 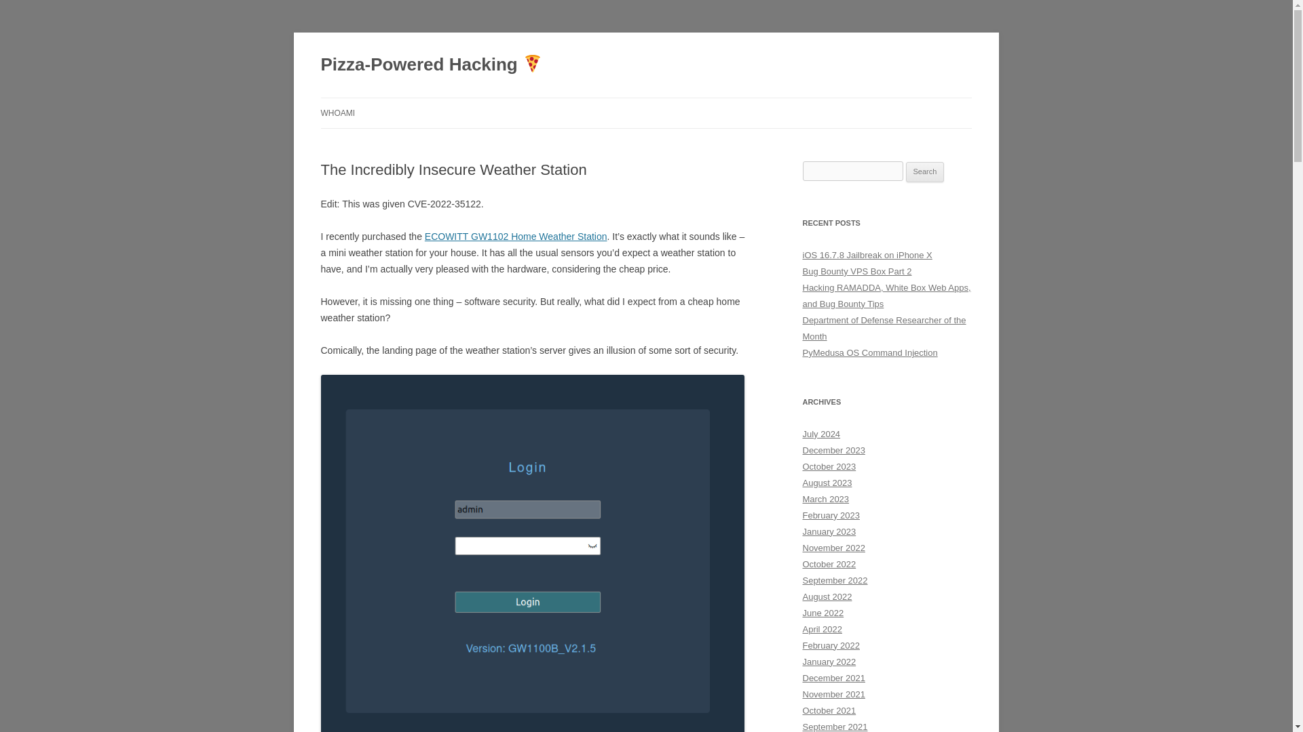 What do you see at coordinates (827, 483) in the screenshot?
I see `August 2023` at bounding box center [827, 483].